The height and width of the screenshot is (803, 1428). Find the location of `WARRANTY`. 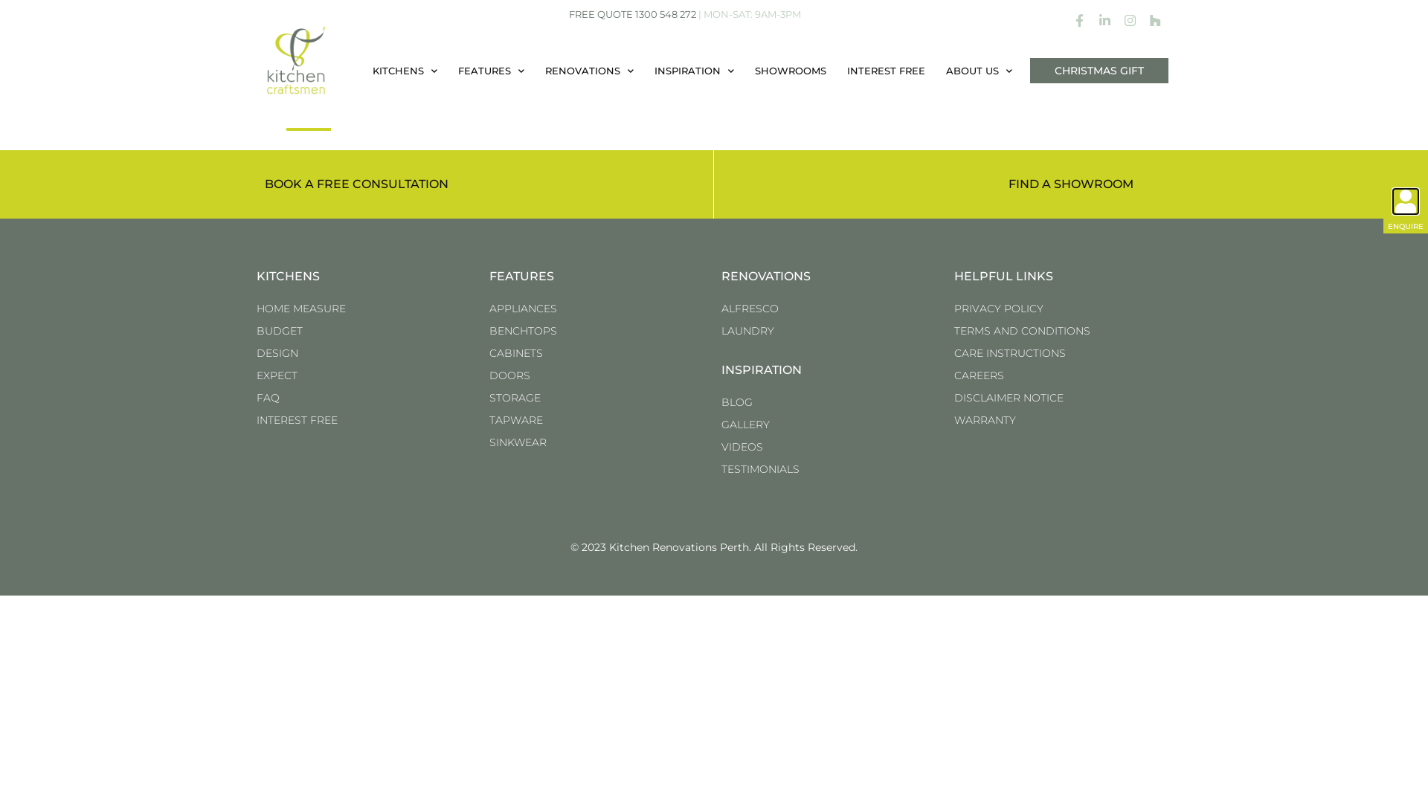

WARRANTY is located at coordinates (1062, 420).